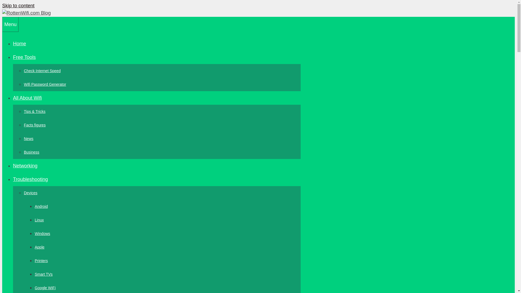 Image resolution: width=521 pixels, height=293 pixels. What do you see at coordinates (39, 220) in the screenshot?
I see `Linux` at bounding box center [39, 220].